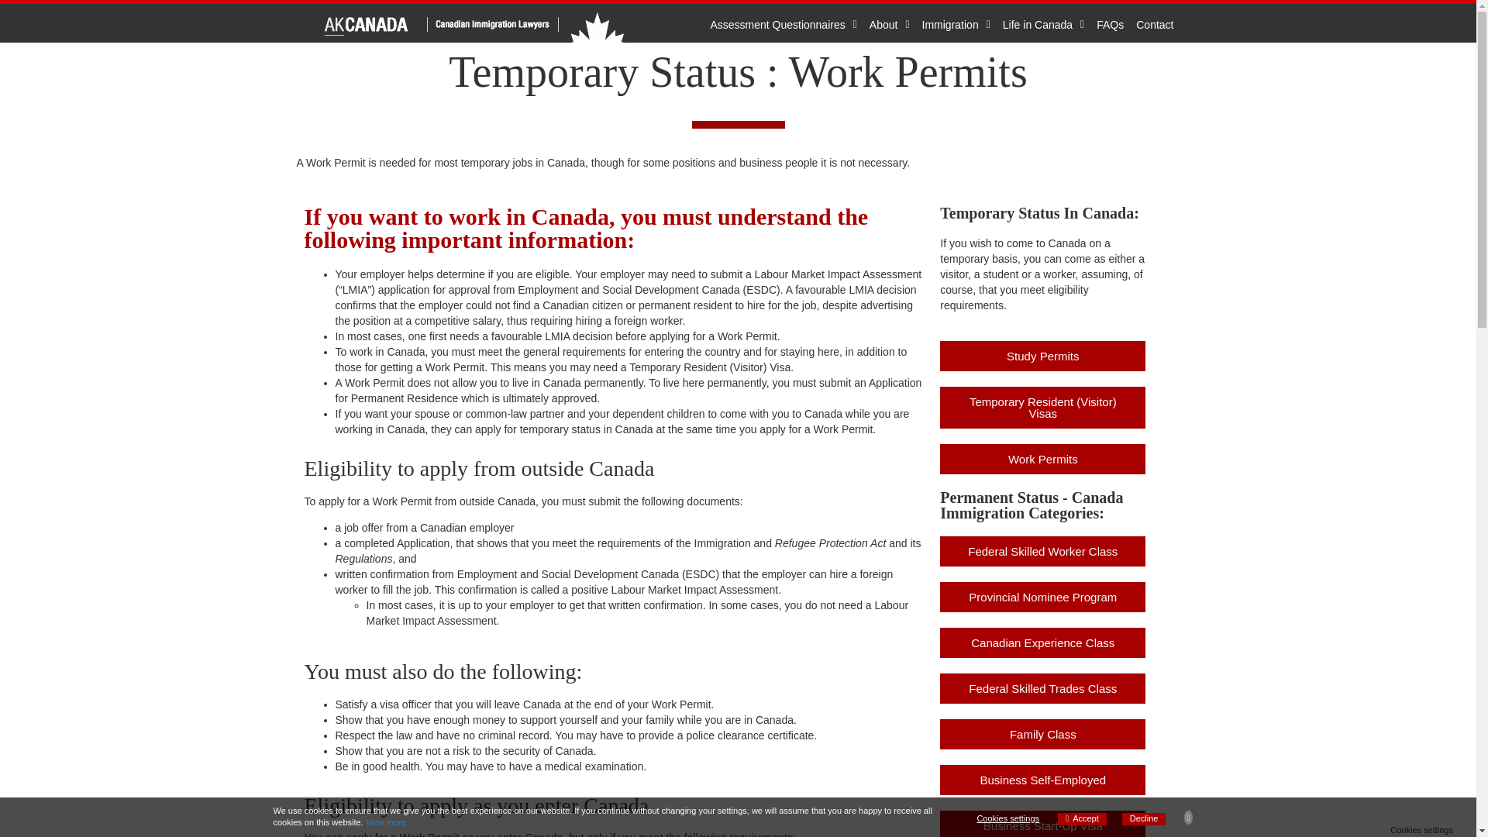  Describe the element at coordinates (1043, 780) in the screenshot. I see `Business Self-Employed` at that location.